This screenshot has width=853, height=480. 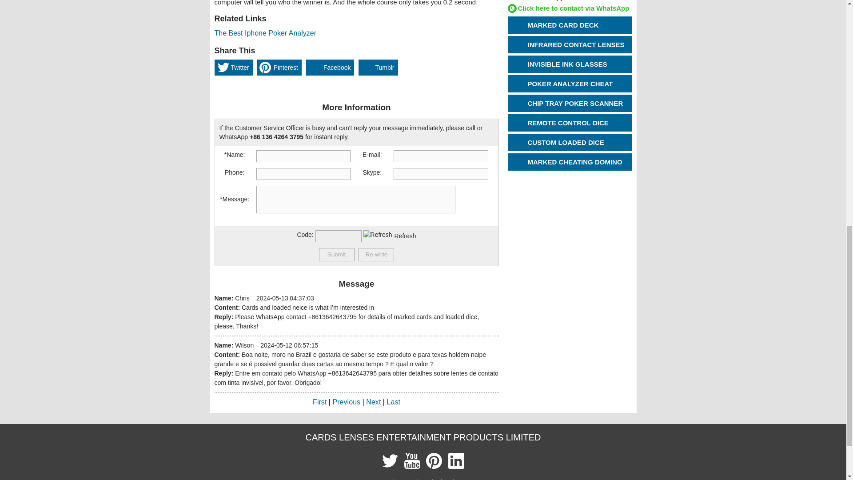 I want to click on Previous, so click(x=347, y=402).